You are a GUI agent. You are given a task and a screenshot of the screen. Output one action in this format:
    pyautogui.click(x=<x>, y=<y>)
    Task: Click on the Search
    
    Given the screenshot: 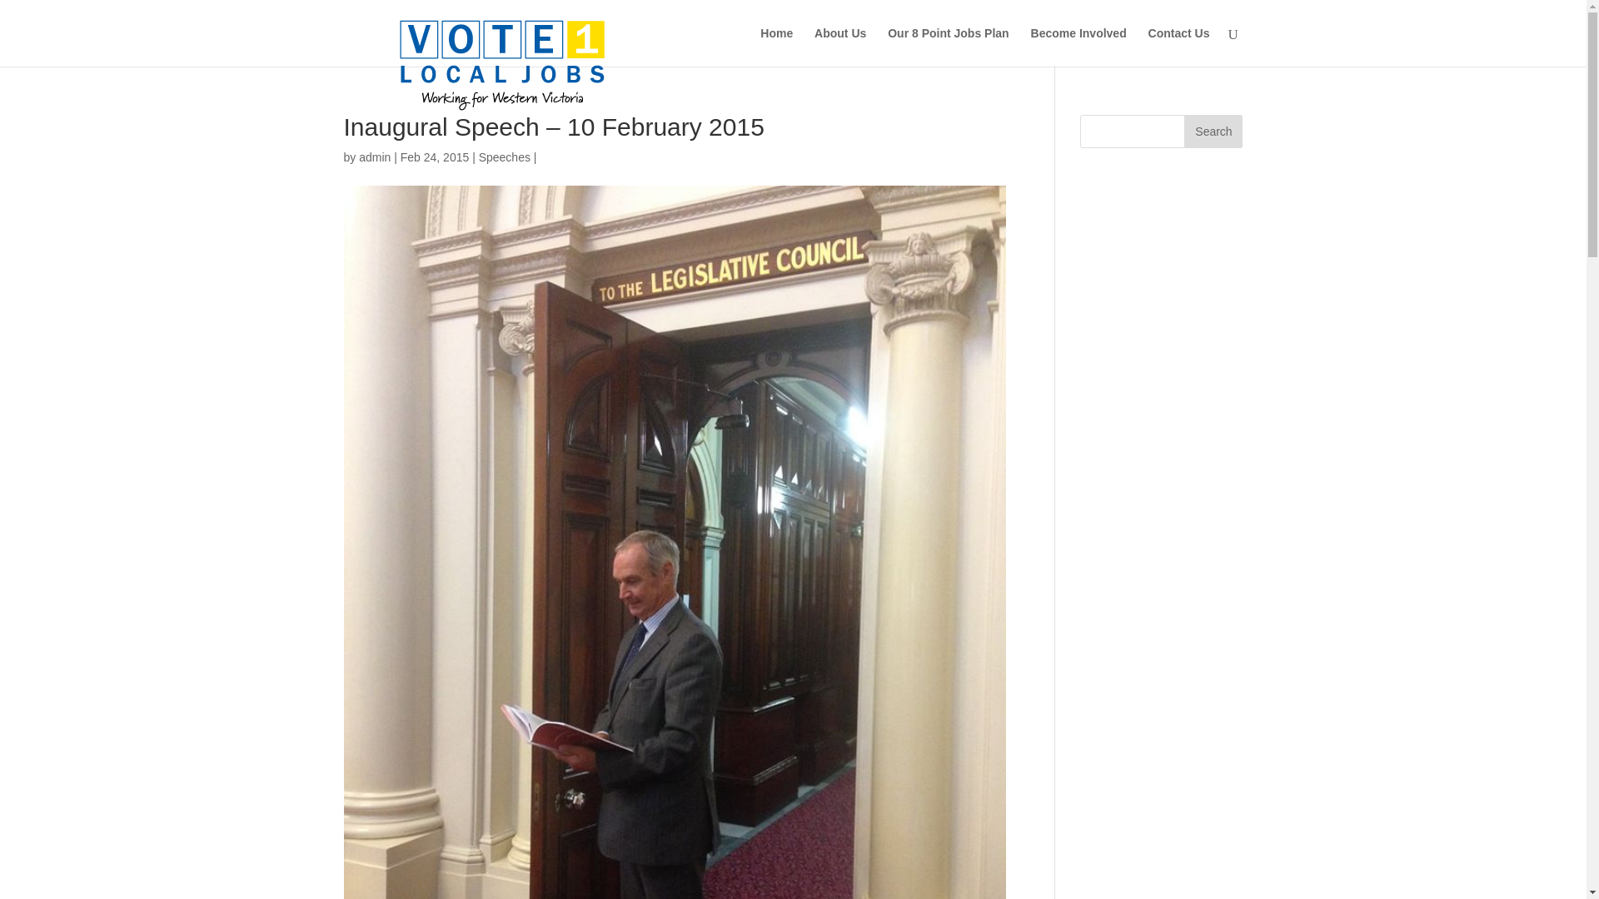 What is the action you would take?
    pyautogui.click(x=1213, y=132)
    